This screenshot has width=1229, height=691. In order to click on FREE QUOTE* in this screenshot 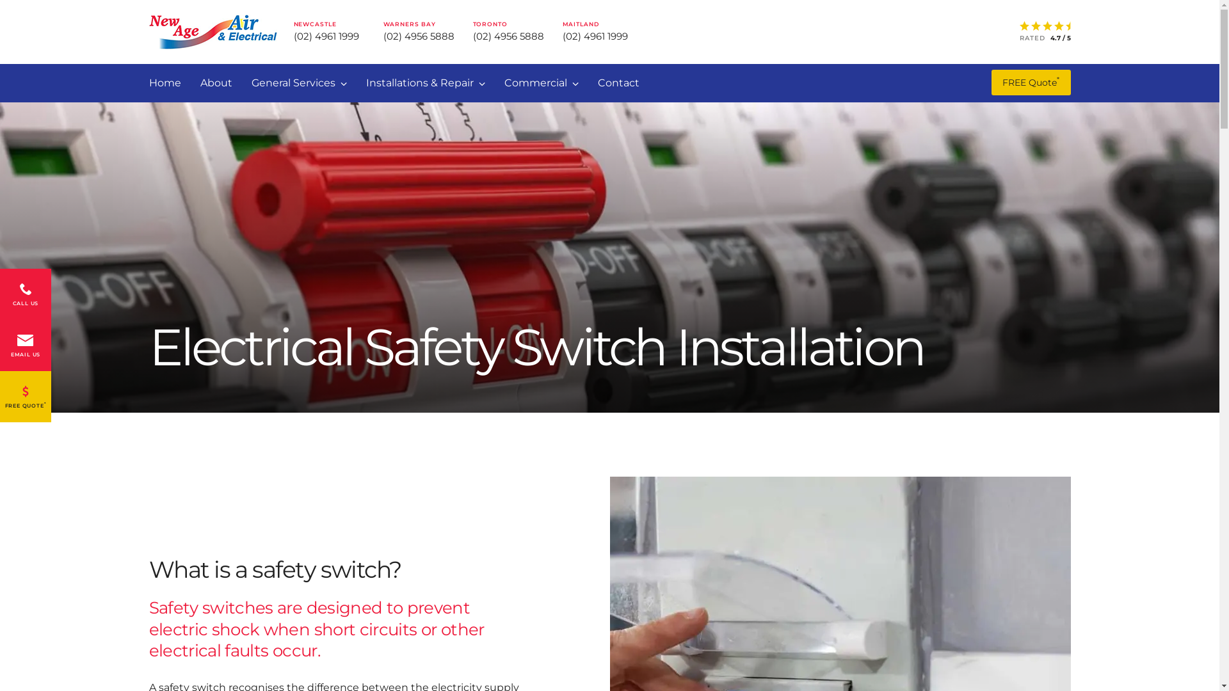, I will do `click(26, 397)`.